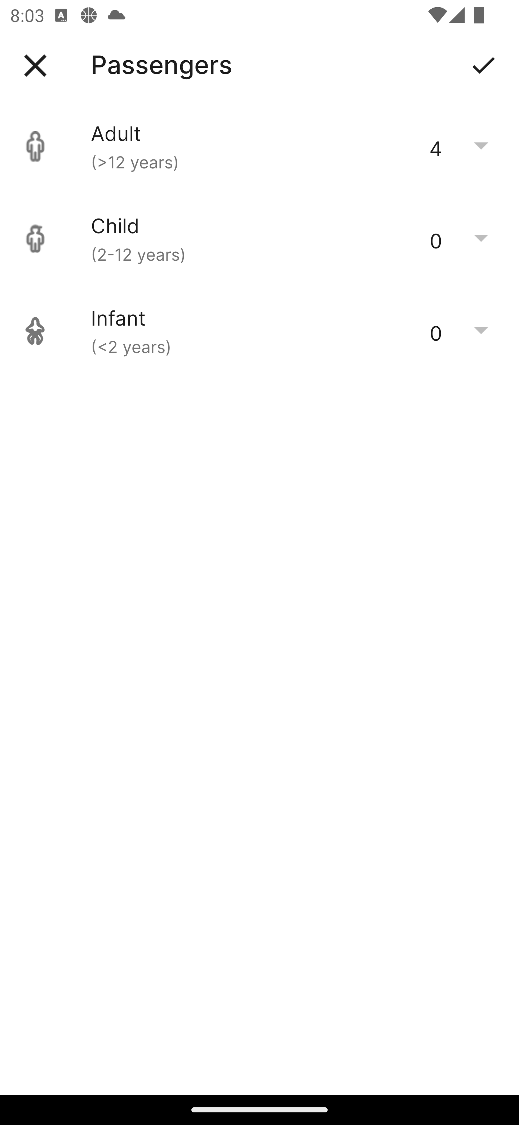 The image size is (519, 1125). I want to click on Infant (<2 years) 0, so click(259, 331).